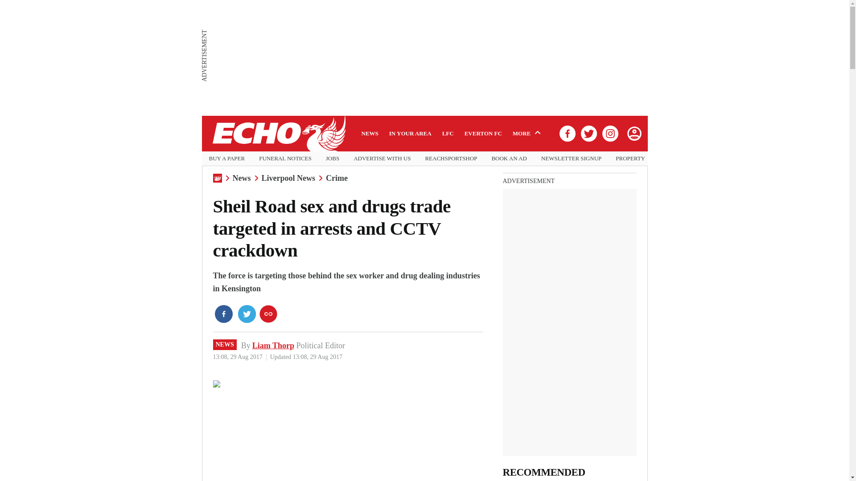 This screenshot has height=481, width=856. I want to click on Liam Thorp, so click(273, 346).